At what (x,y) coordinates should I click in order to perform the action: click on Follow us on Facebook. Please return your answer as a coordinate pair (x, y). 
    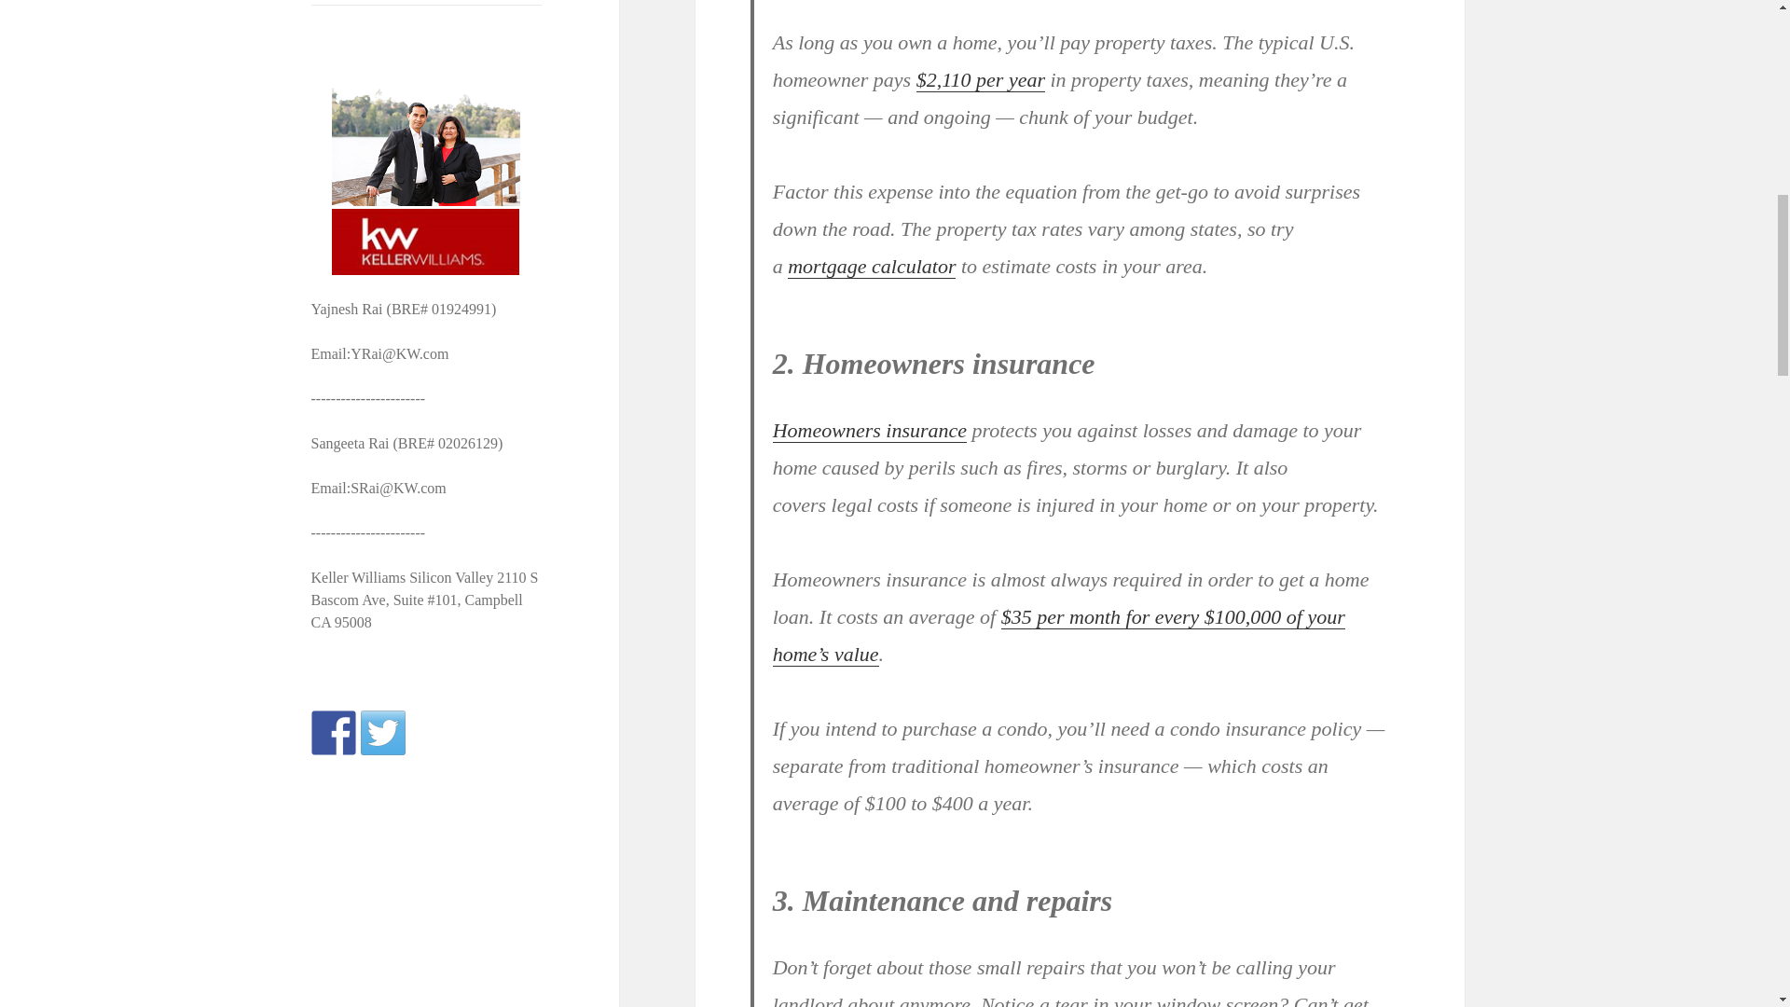
    Looking at the image, I should click on (334, 733).